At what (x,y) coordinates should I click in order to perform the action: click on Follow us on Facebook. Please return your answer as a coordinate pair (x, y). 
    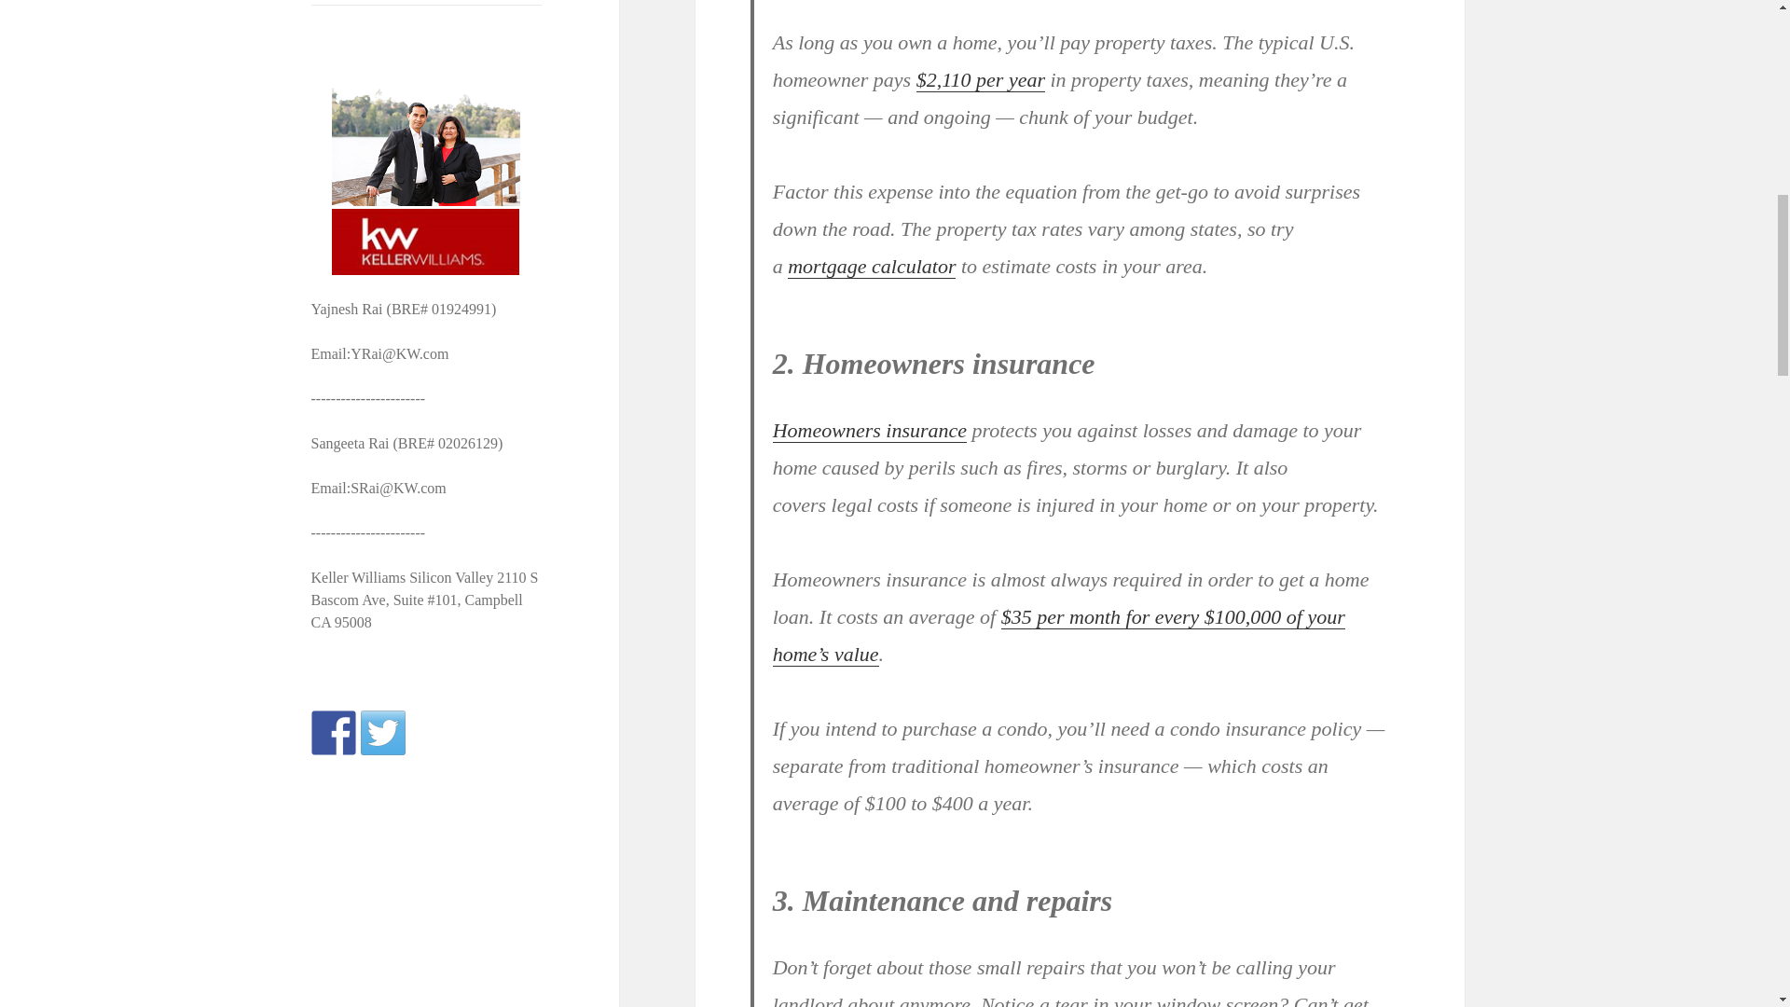
    Looking at the image, I should click on (334, 733).